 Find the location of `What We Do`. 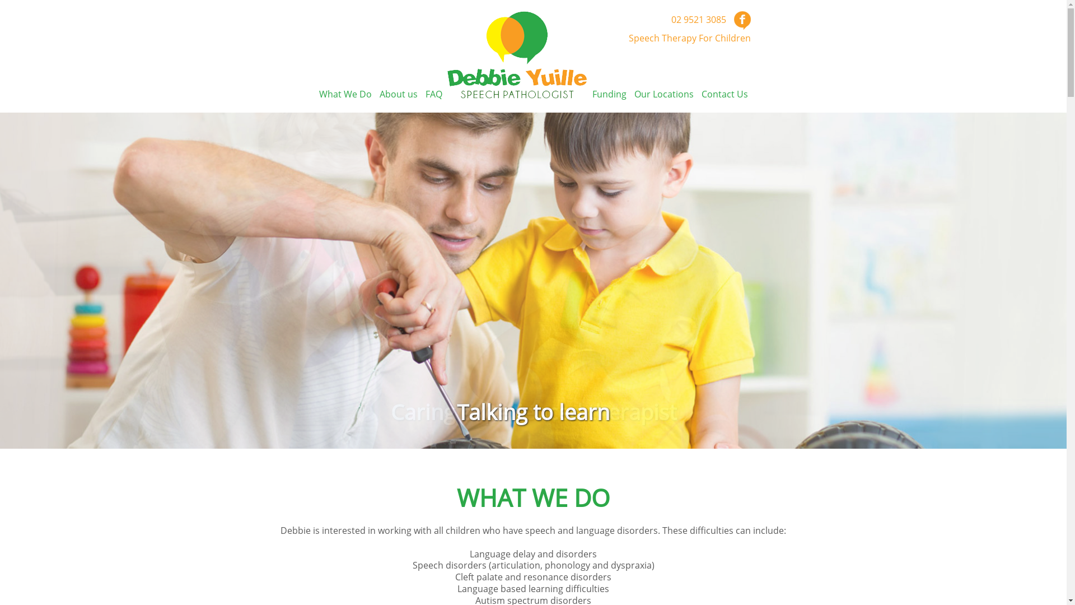

What We Do is located at coordinates (345, 94).